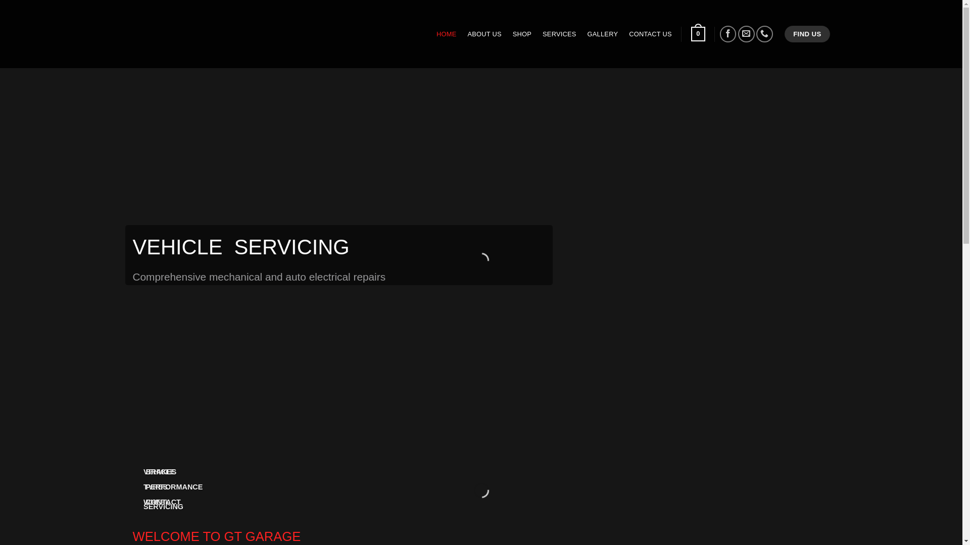  Describe the element at coordinates (213, 34) in the screenshot. I see `GT GARAGE` at that location.